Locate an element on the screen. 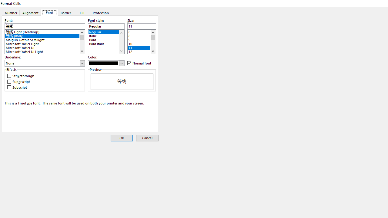 The height and width of the screenshot is (218, 388). Microsoft YaHei UI Light is located at coordinates (45, 51).